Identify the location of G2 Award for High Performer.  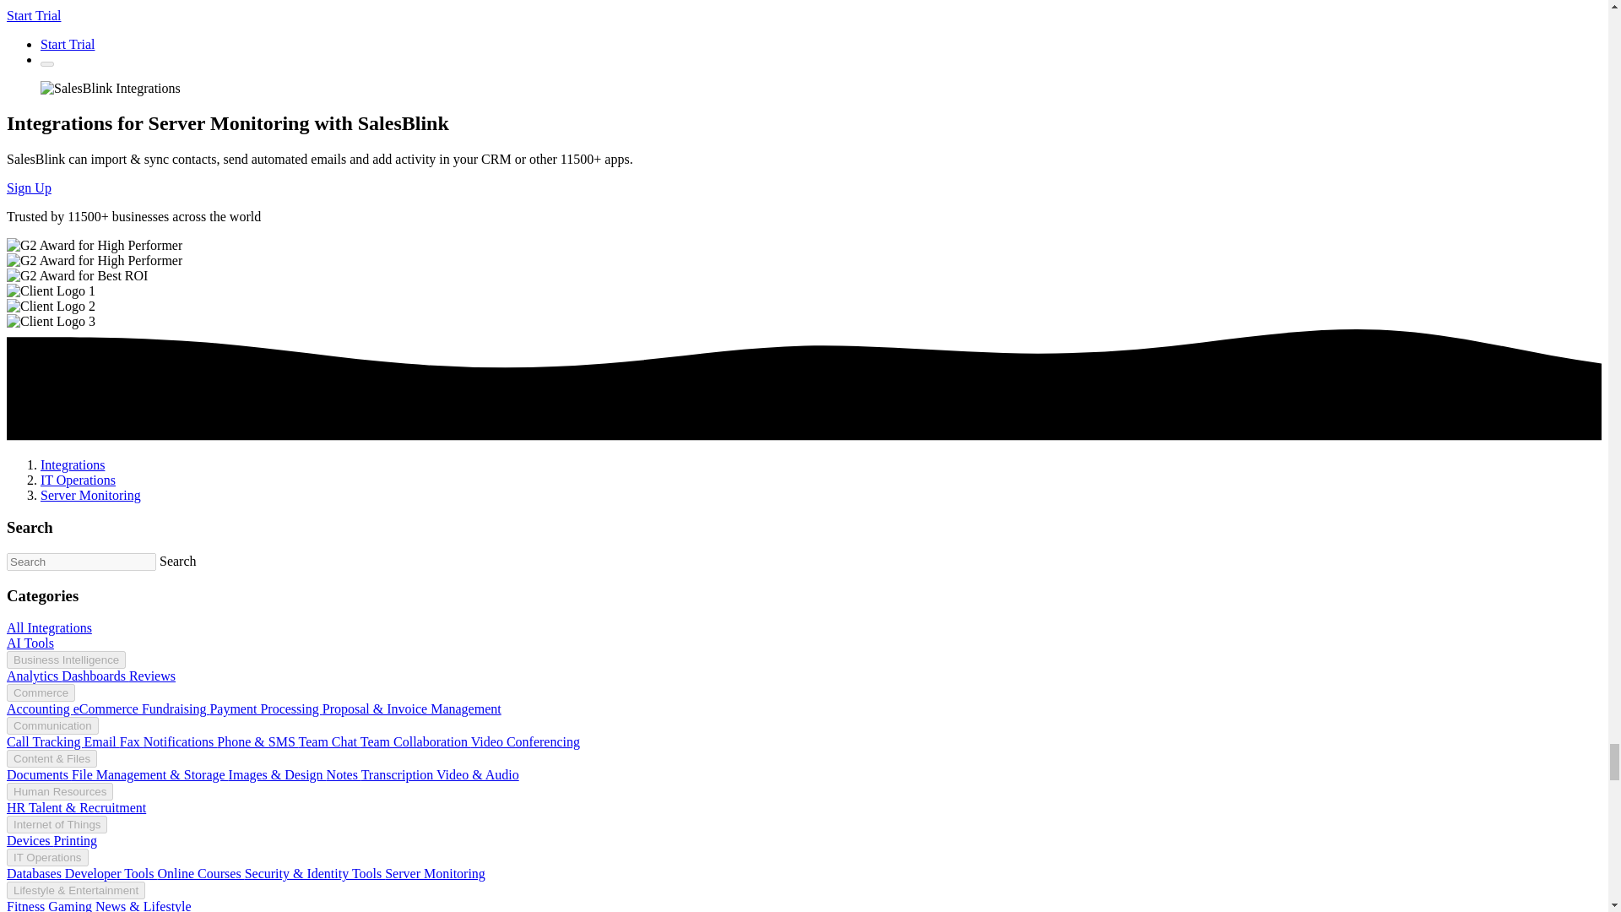
(94, 245).